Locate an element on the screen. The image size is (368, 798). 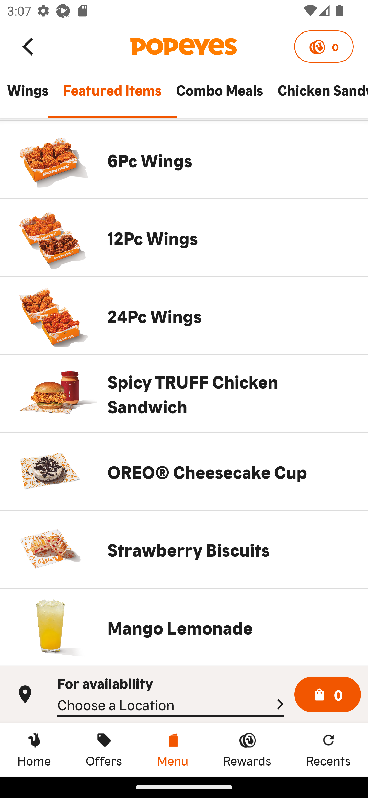
Wings is located at coordinates (28, 95).